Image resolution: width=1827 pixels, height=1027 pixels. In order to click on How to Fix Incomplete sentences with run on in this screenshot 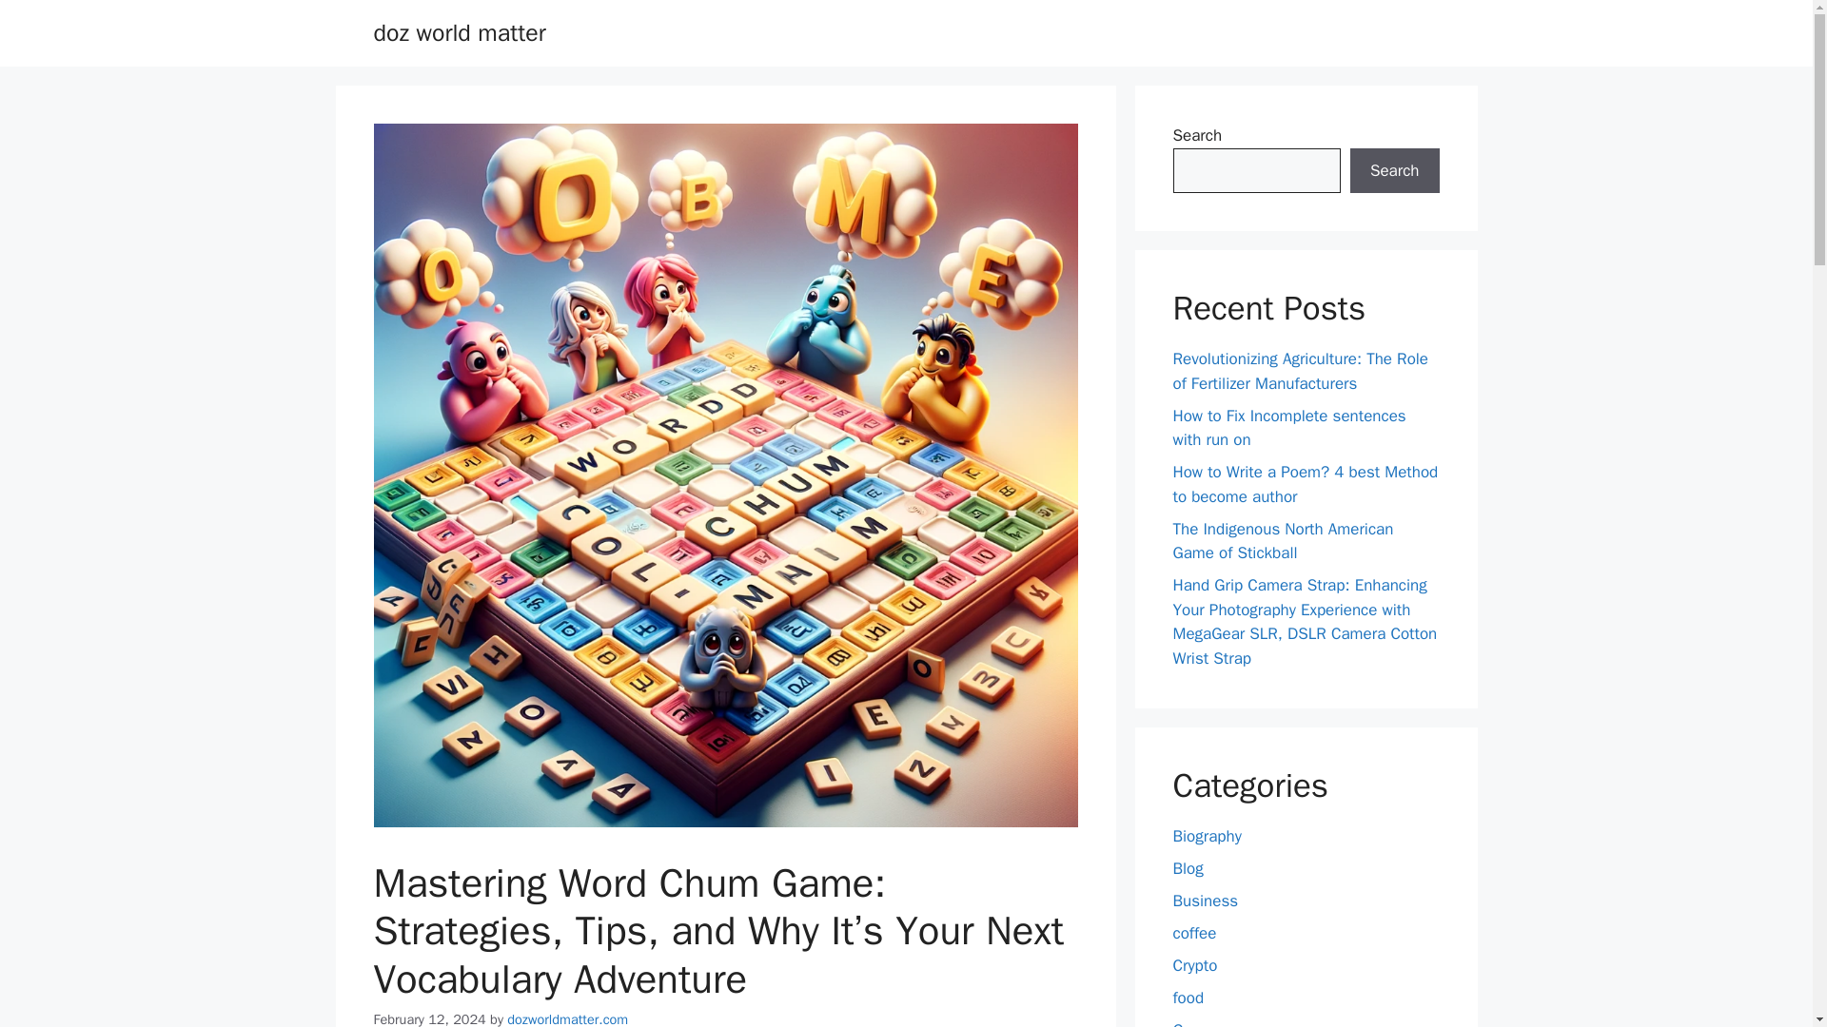, I will do `click(1288, 427)`.